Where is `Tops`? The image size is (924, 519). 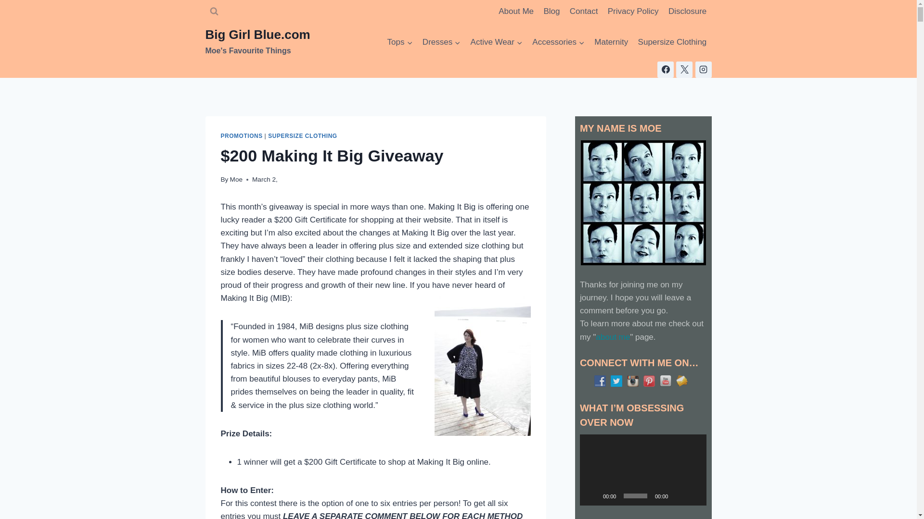 Tops is located at coordinates (399, 42).